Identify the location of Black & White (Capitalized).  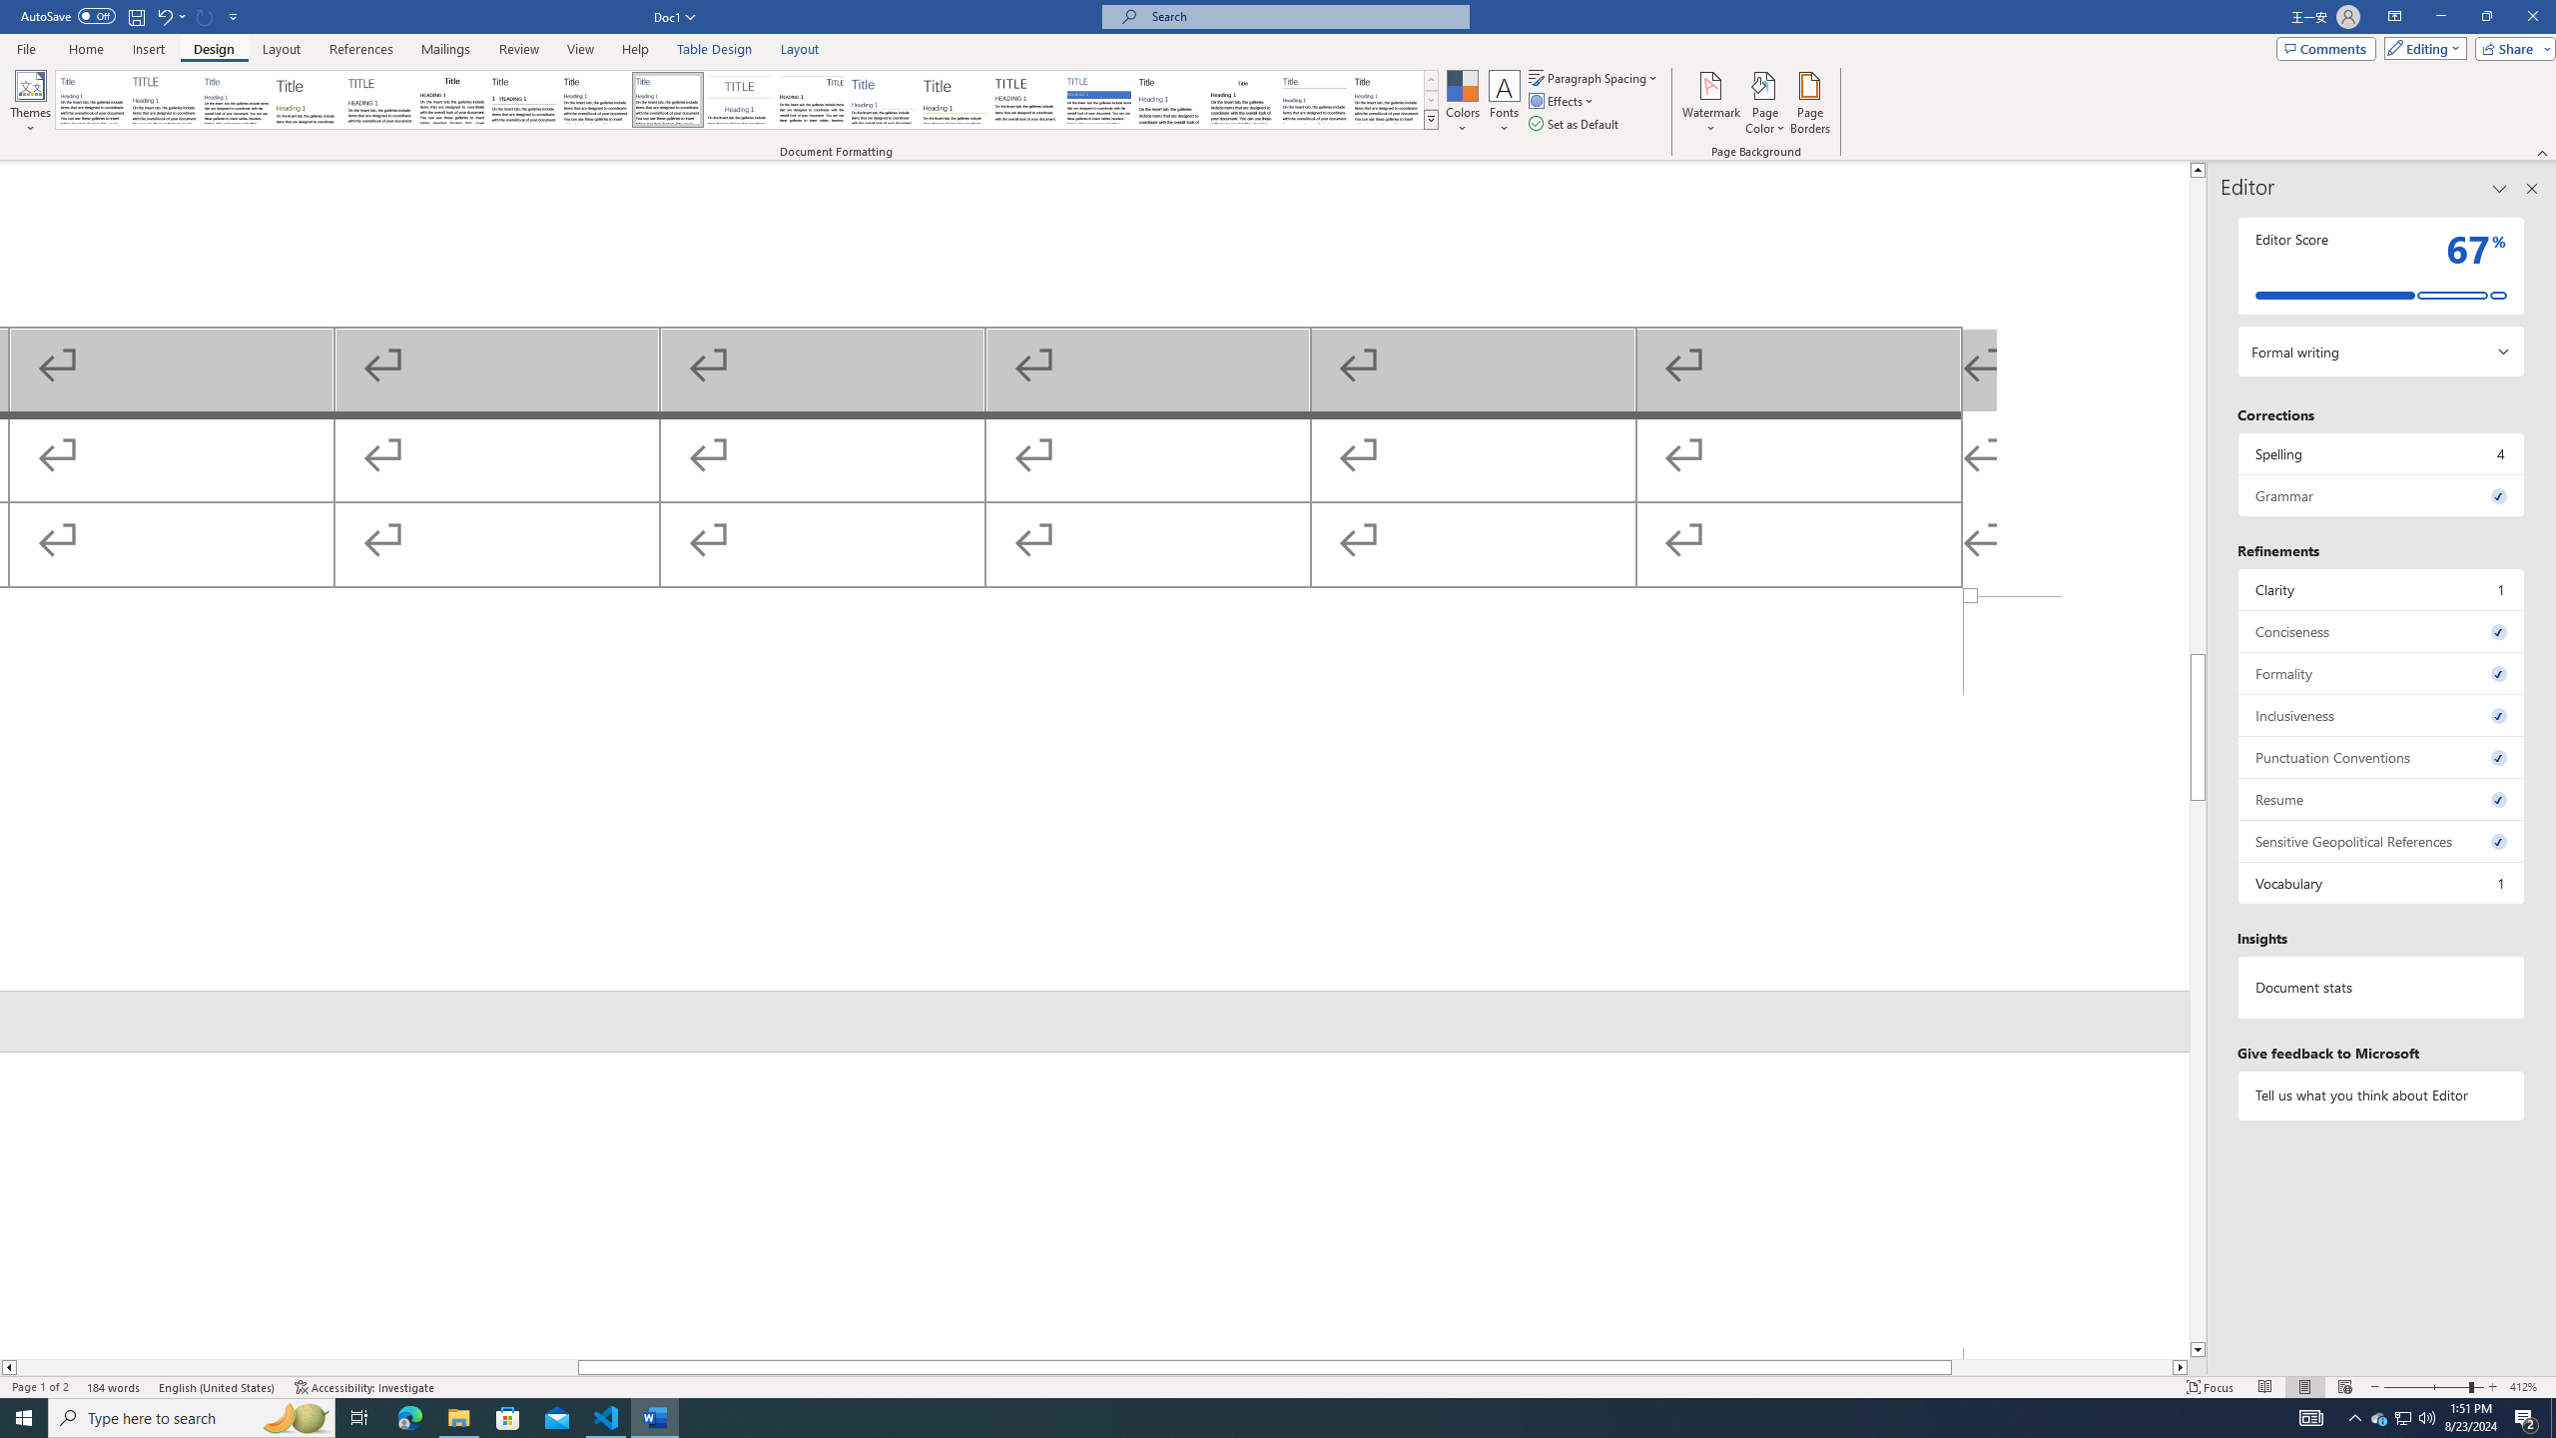
(380, 100).